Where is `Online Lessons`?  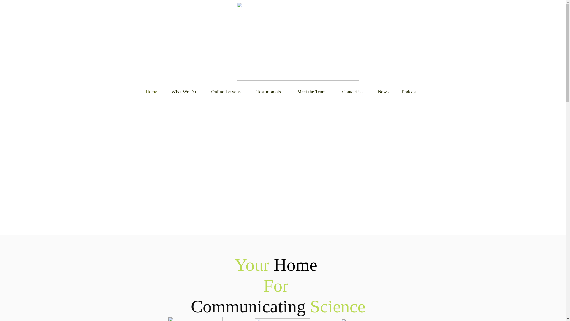
Online Lessons is located at coordinates (229, 92).